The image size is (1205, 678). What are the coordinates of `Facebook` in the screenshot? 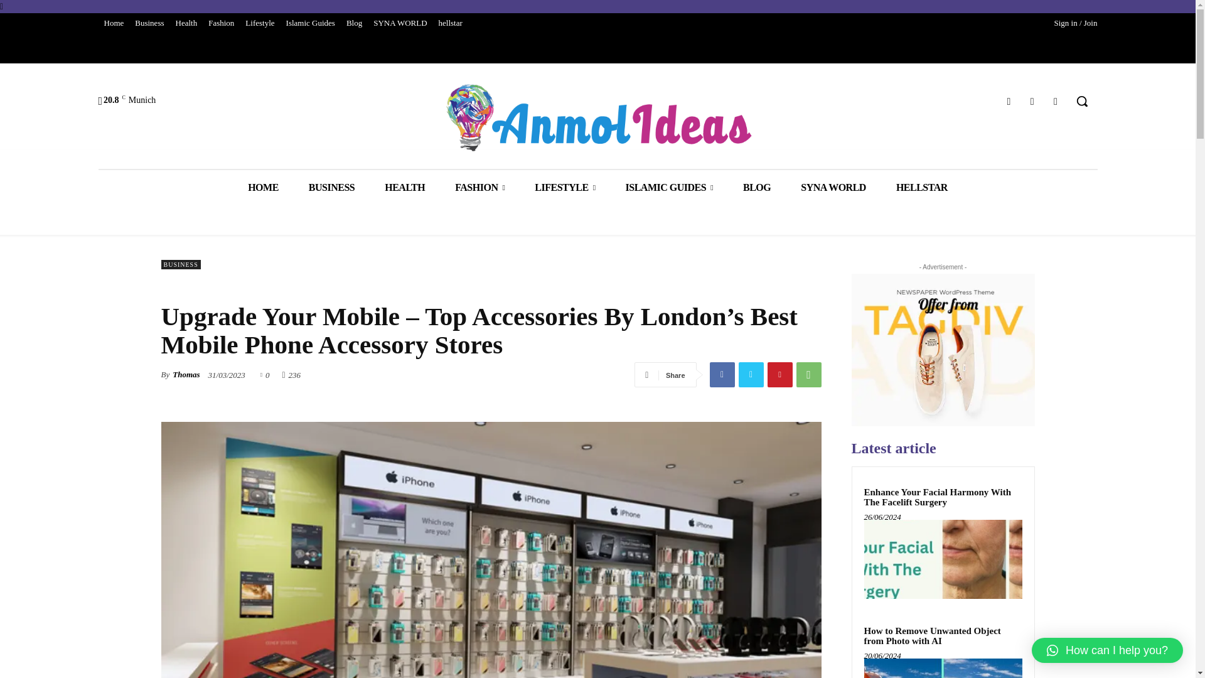 It's located at (1008, 100).